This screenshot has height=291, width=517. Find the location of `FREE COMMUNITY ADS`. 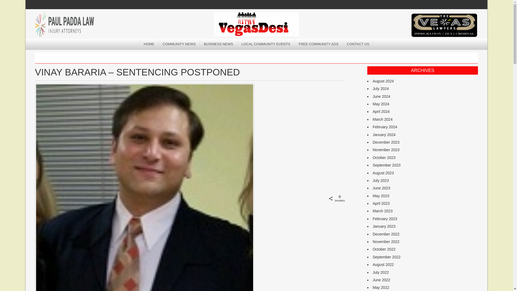

FREE COMMUNITY ADS is located at coordinates (319, 44).